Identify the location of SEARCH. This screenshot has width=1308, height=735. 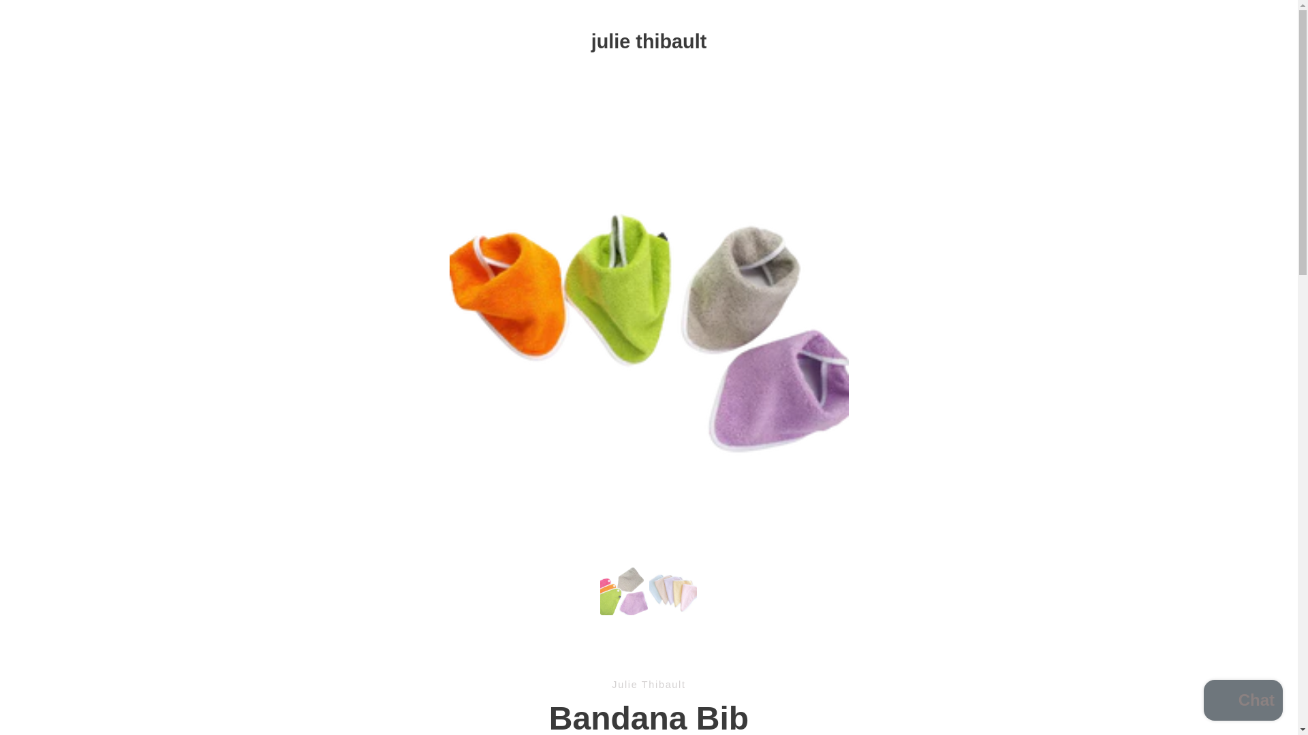
(357, 514).